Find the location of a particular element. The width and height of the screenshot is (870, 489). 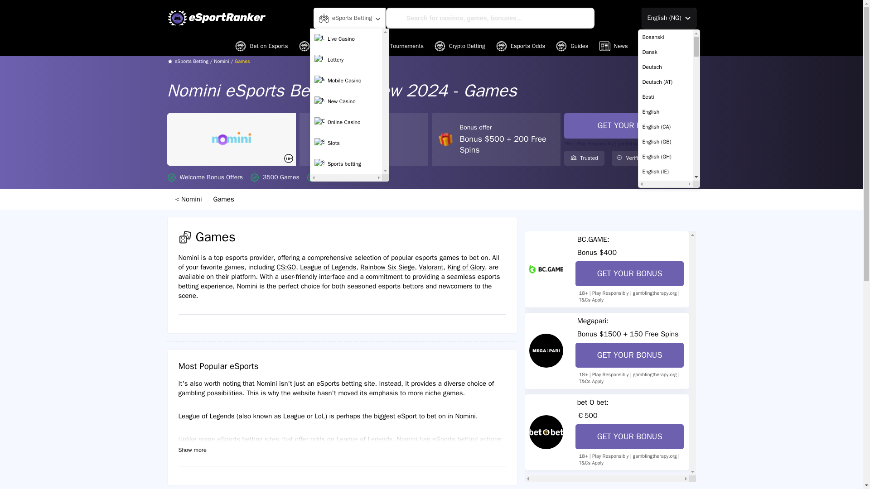

Games is located at coordinates (225, 199).